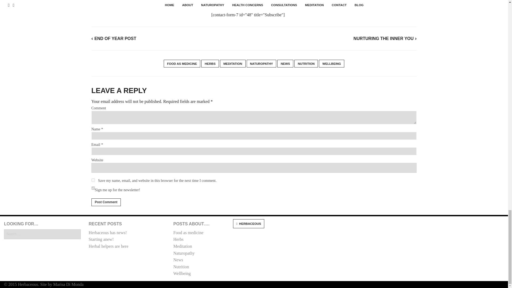 The height and width of the screenshot is (288, 512). Describe the element at coordinates (93, 188) in the screenshot. I see `1` at that location.